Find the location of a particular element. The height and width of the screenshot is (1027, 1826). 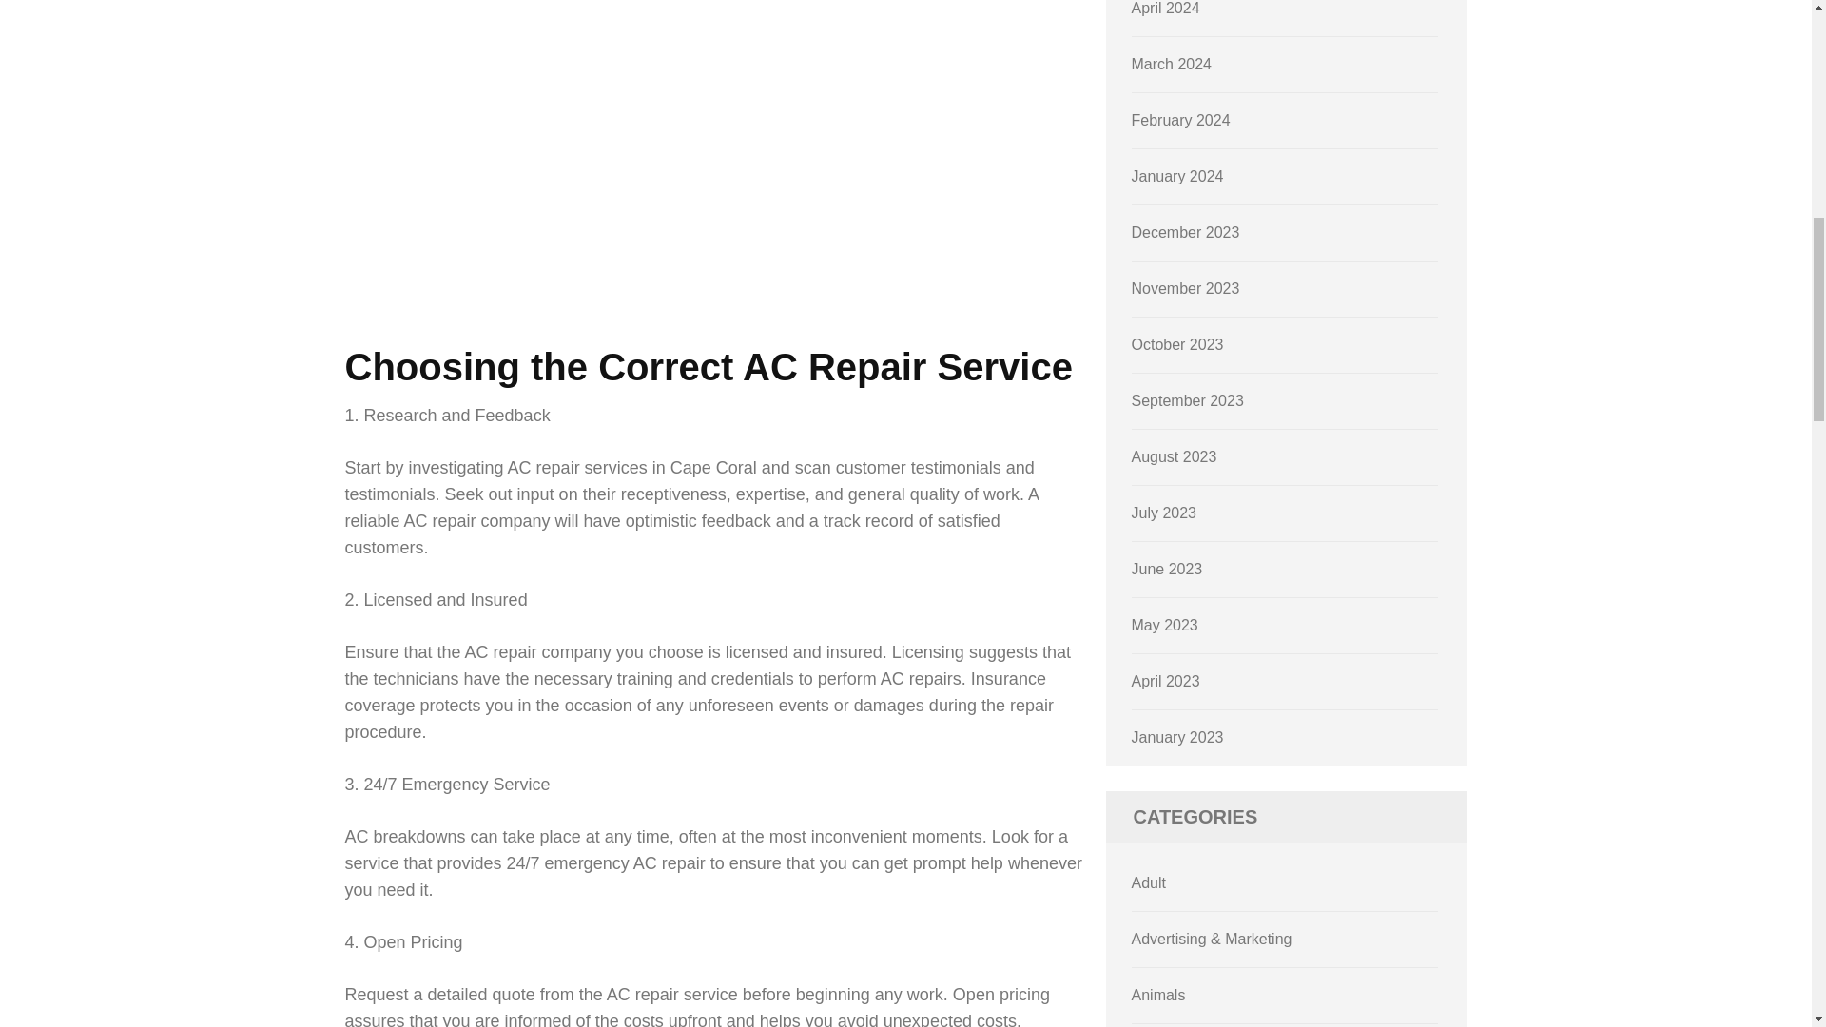

February 2024 is located at coordinates (1181, 120).